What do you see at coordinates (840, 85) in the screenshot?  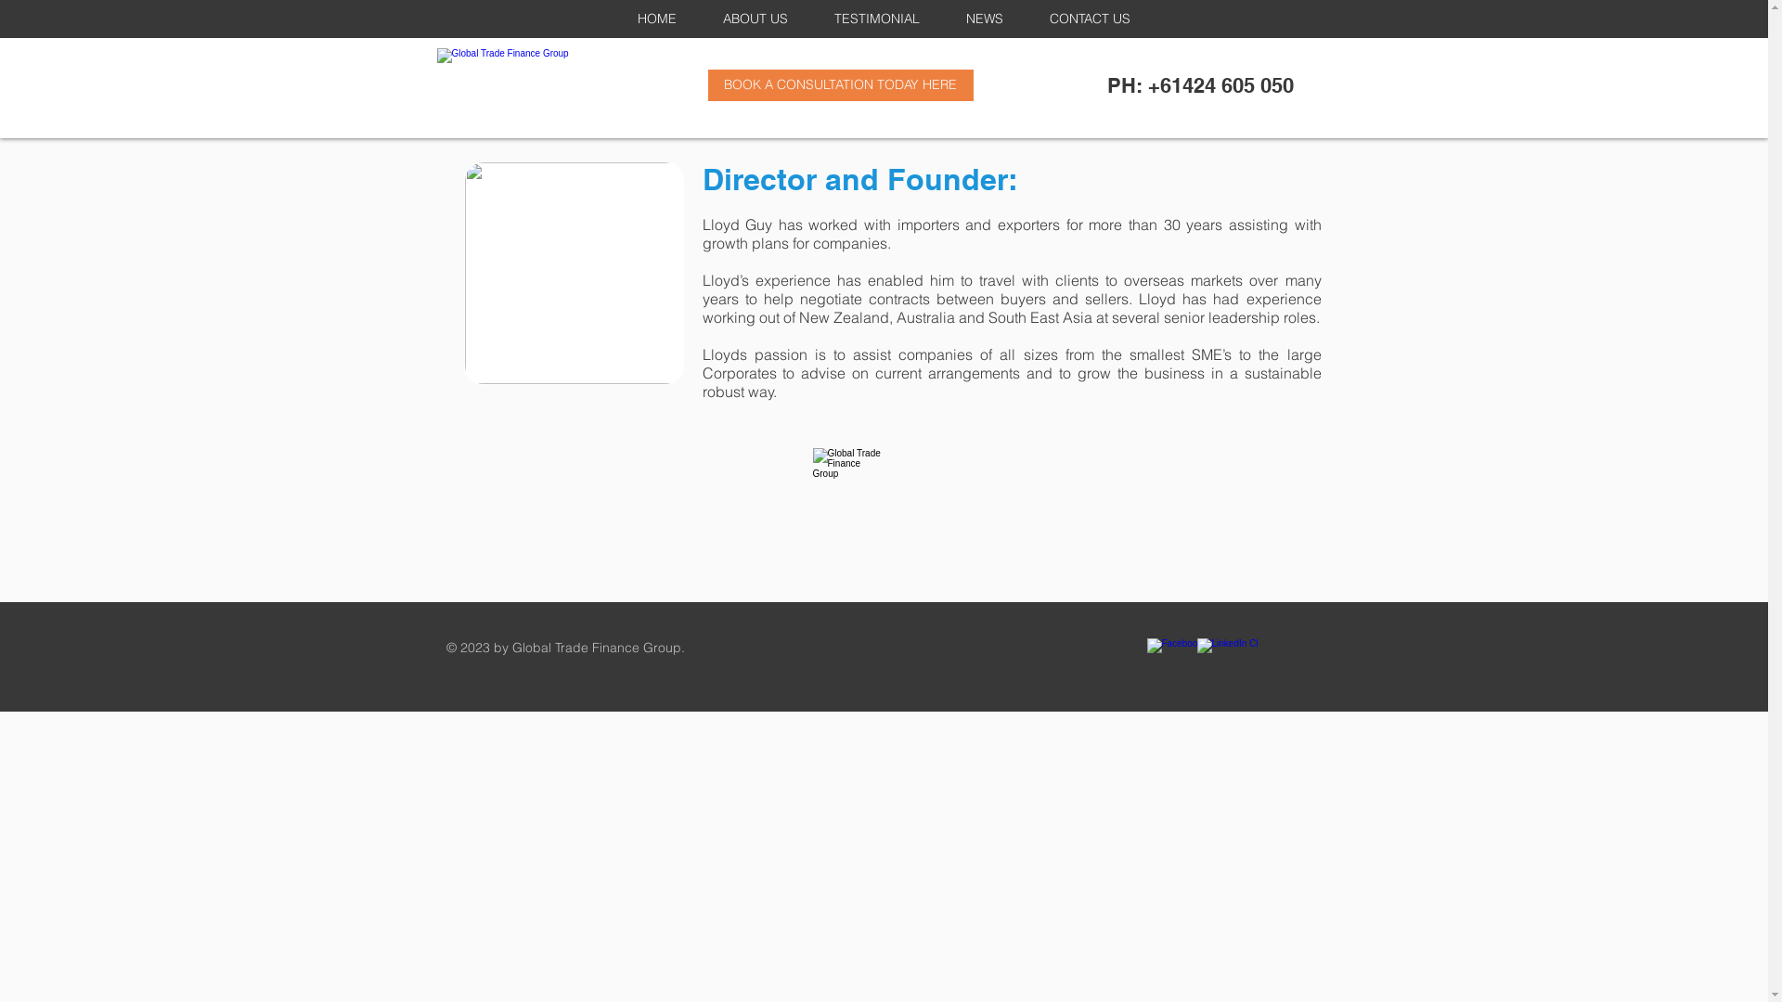 I see `BOOK A CONSULTATION TODAY HERE` at bounding box center [840, 85].